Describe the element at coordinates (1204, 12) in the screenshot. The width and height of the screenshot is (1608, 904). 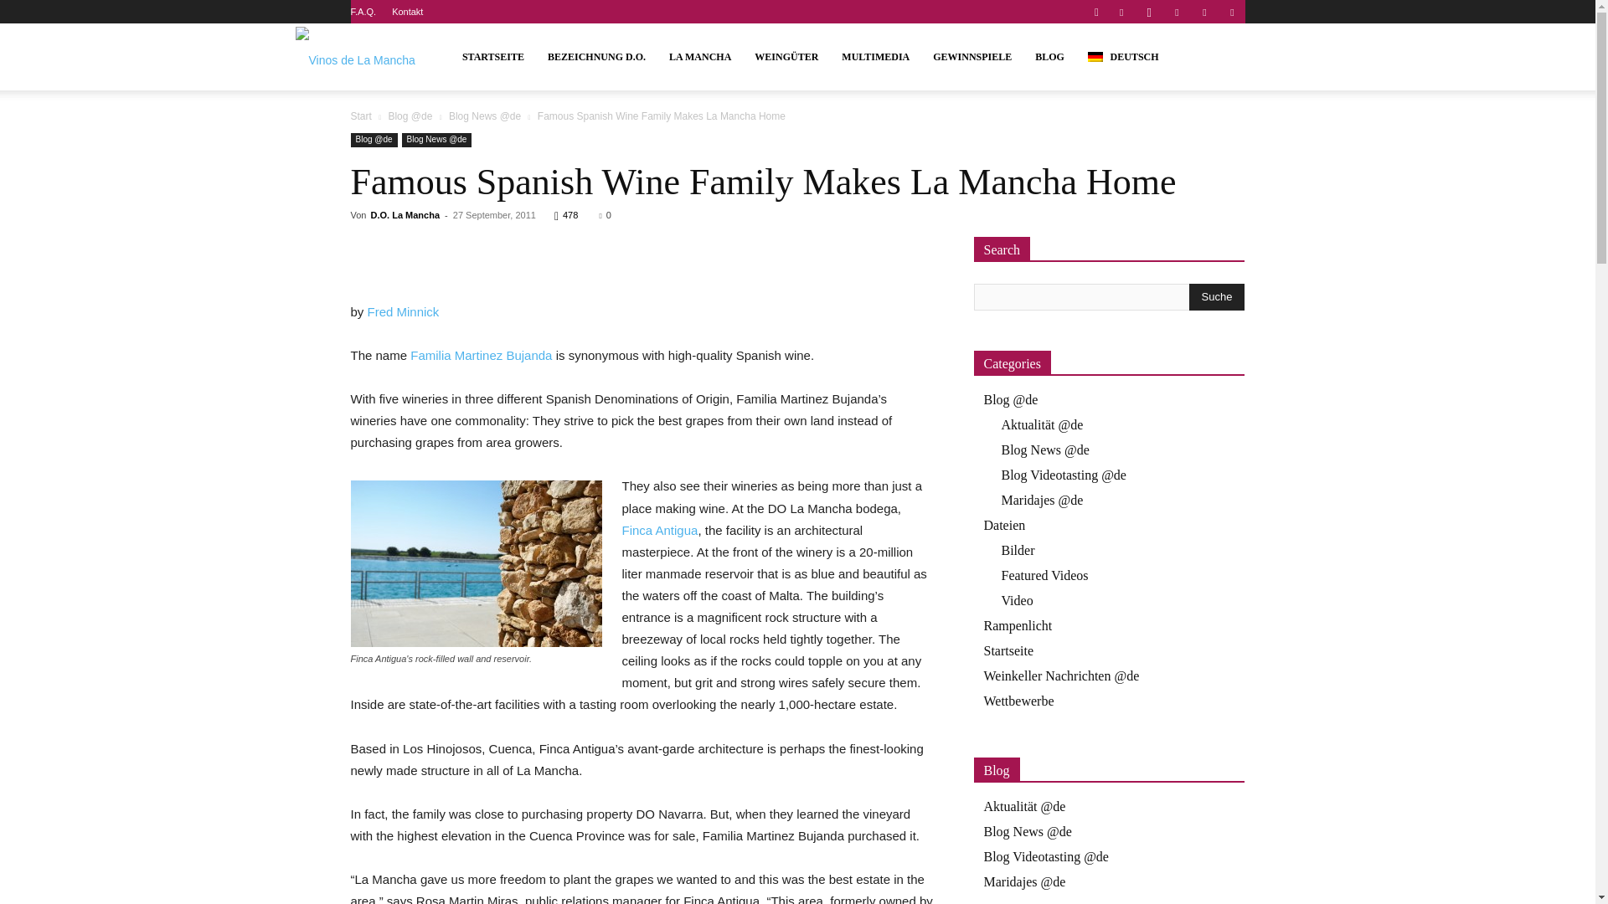
I see `Twitter` at that location.